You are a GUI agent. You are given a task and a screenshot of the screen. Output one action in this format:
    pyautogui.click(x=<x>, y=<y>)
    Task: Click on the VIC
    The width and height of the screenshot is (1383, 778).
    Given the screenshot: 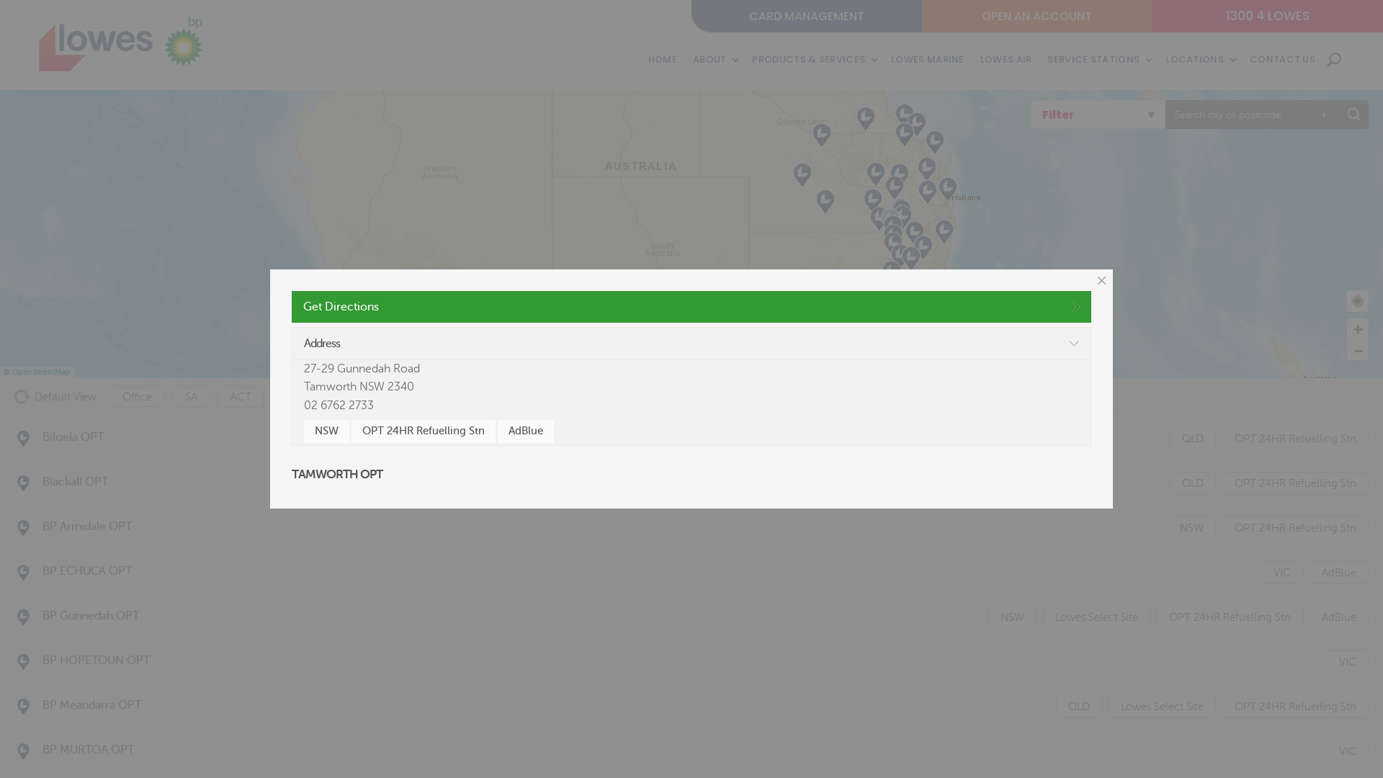 What is the action you would take?
    pyautogui.click(x=1348, y=661)
    